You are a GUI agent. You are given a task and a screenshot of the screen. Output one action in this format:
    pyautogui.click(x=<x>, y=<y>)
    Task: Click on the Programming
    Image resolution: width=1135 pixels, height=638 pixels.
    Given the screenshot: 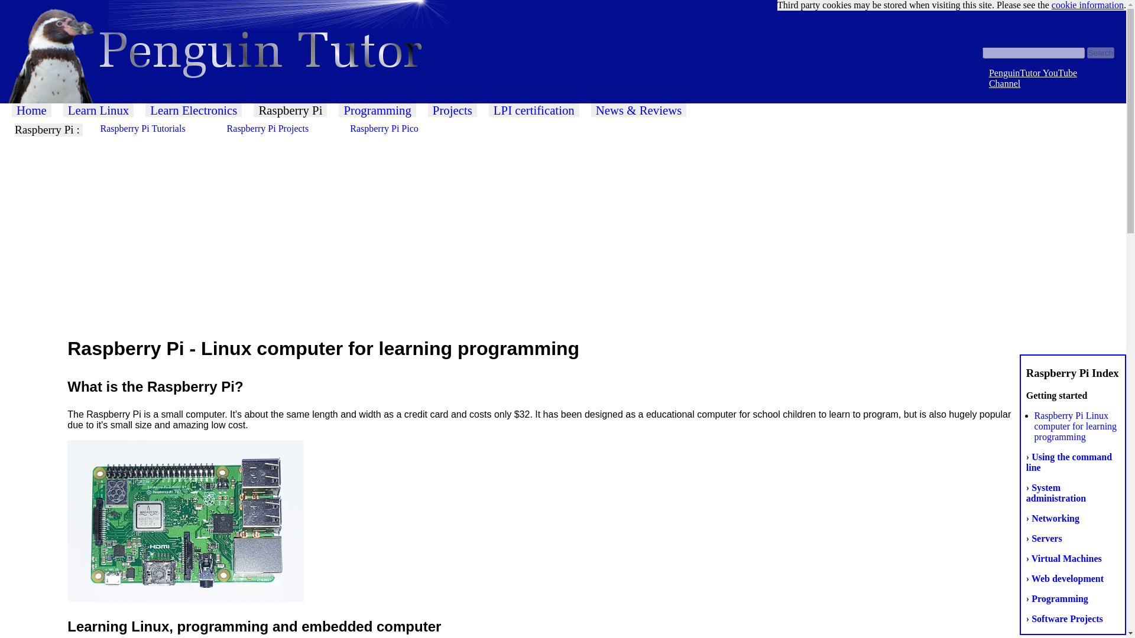 What is the action you would take?
    pyautogui.click(x=377, y=110)
    